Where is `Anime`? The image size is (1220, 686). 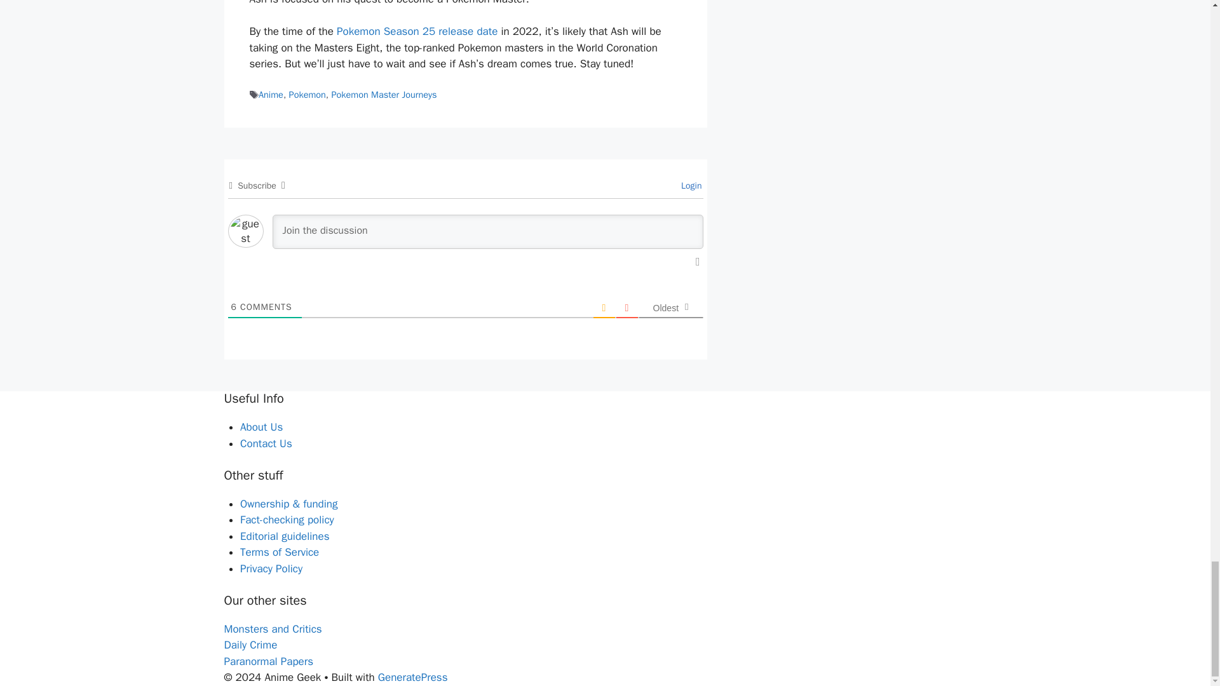
Anime is located at coordinates (271, 94).